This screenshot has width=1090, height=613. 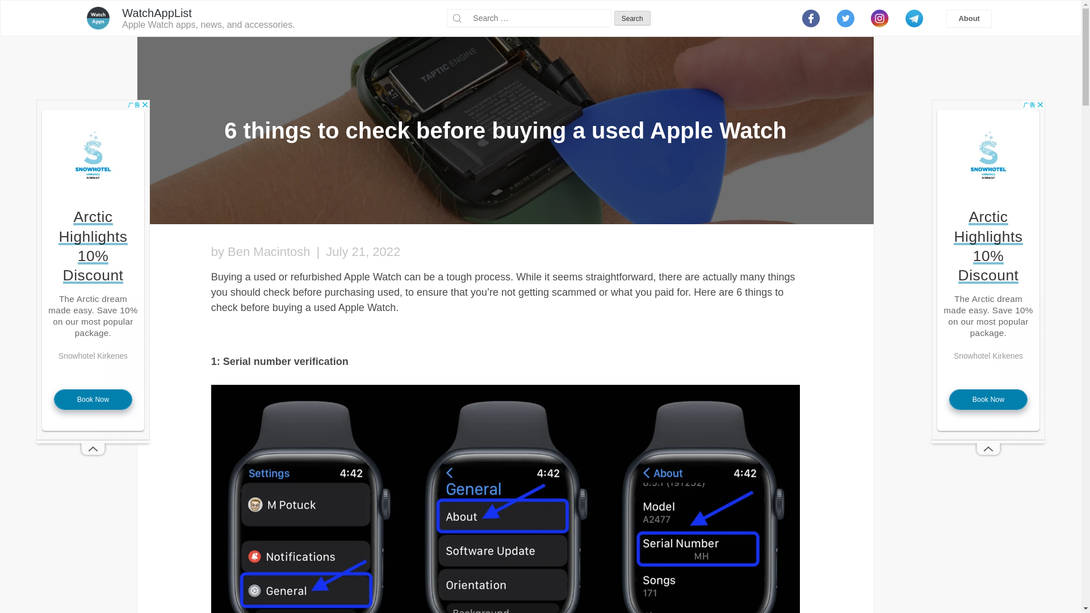 What do you see at coordinates (157, 12) in the screenshot?
I see `WatchAppList` at bounding box center [157, 12].